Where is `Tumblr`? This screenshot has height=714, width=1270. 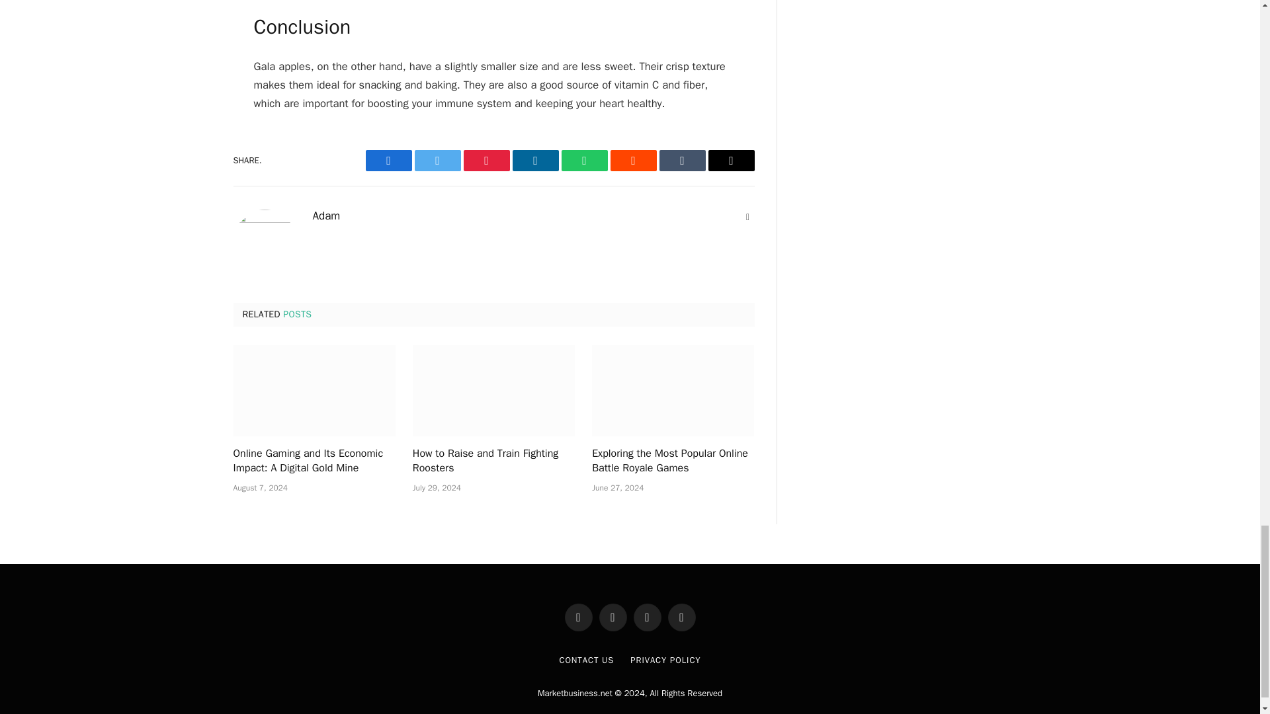
Tumblr is located at coordinates (681, 160).